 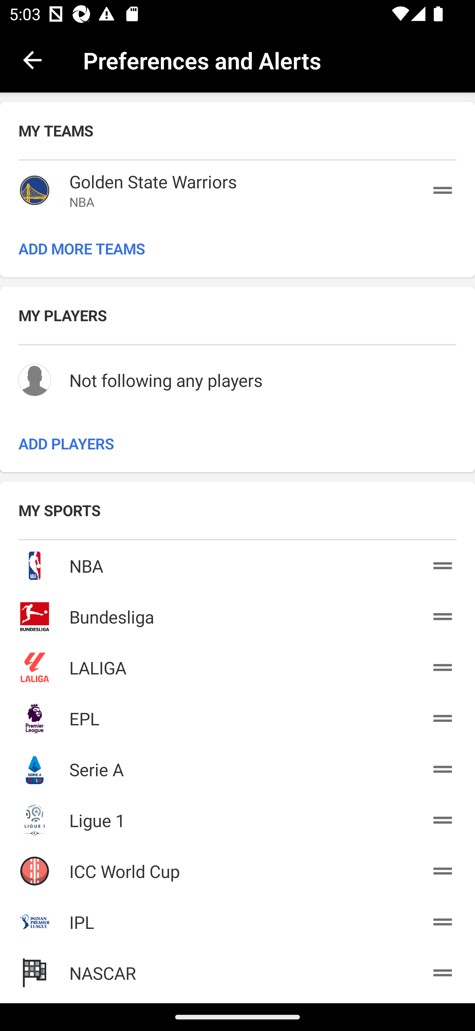 I want to click on ICC World Cup ICC World Cup ICC World Cup, so click(x=237, y=868).